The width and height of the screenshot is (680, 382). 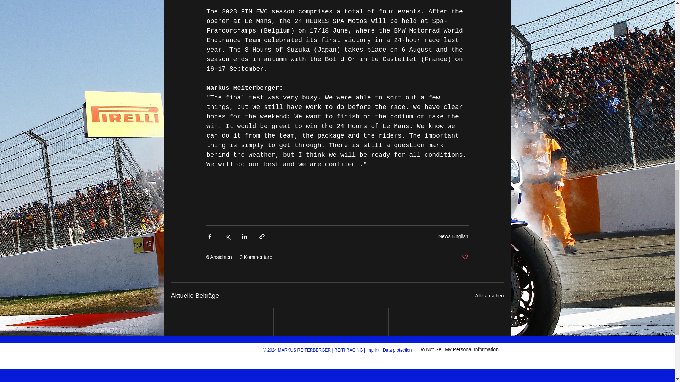 I want to click on EWC Suzuka: Markus Reiterberger and BMW aim for top result, so click(x=452, y=378).